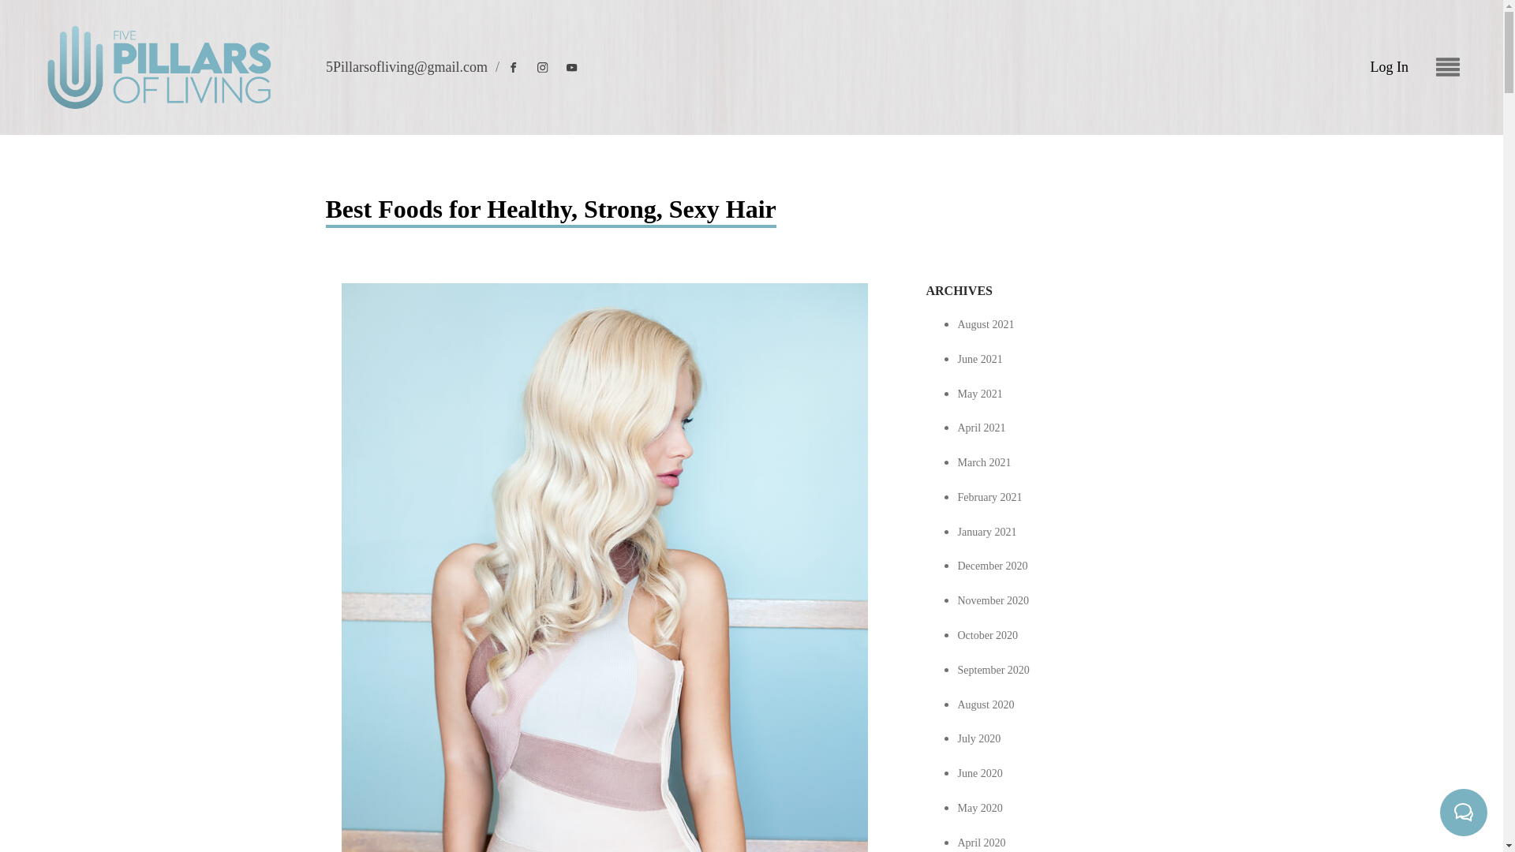 The width and height of the screenshot is (1515, 852). I want to click on August 2021, so click(986, 324).